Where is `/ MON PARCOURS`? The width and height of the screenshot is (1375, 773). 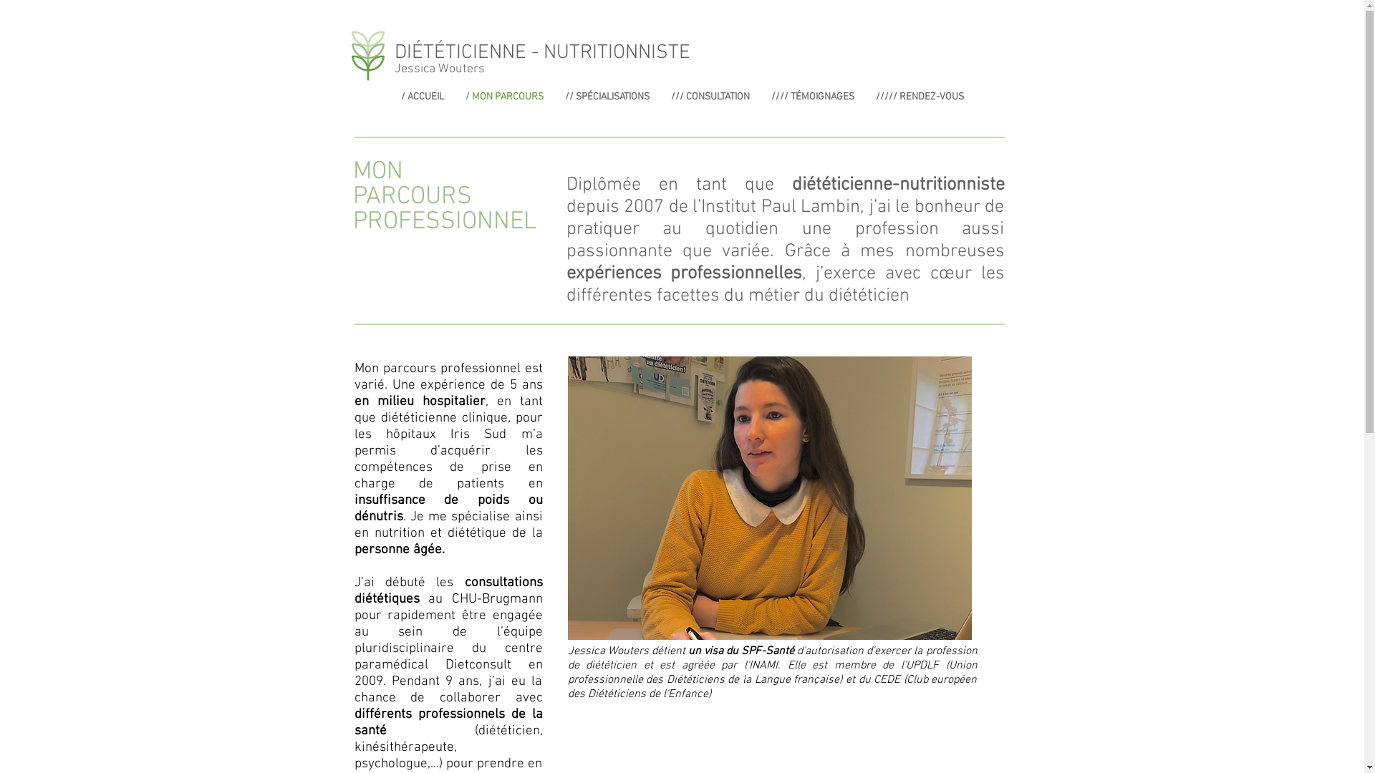 / MON PARCOURS is located at coordinates (504, 97).